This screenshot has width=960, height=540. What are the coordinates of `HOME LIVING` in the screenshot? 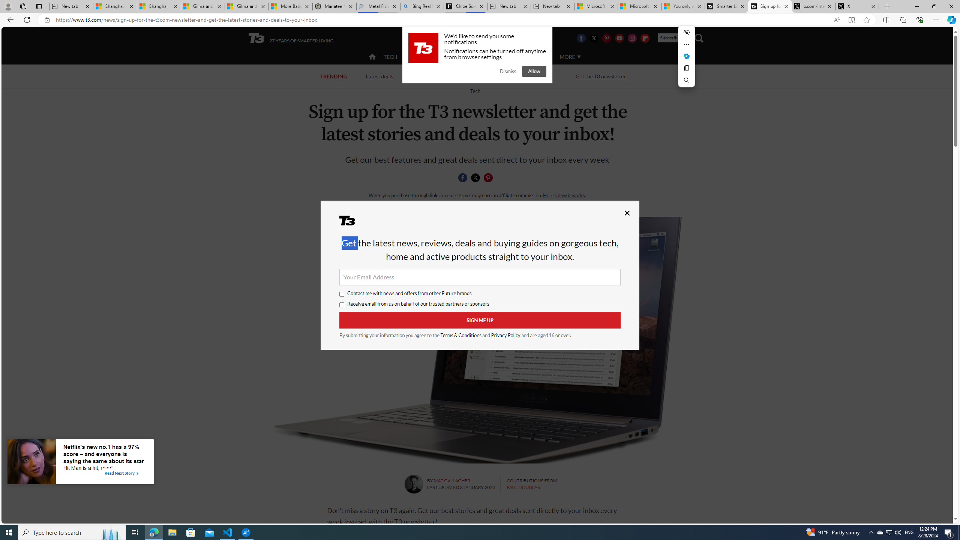 It's located at (463, 57).